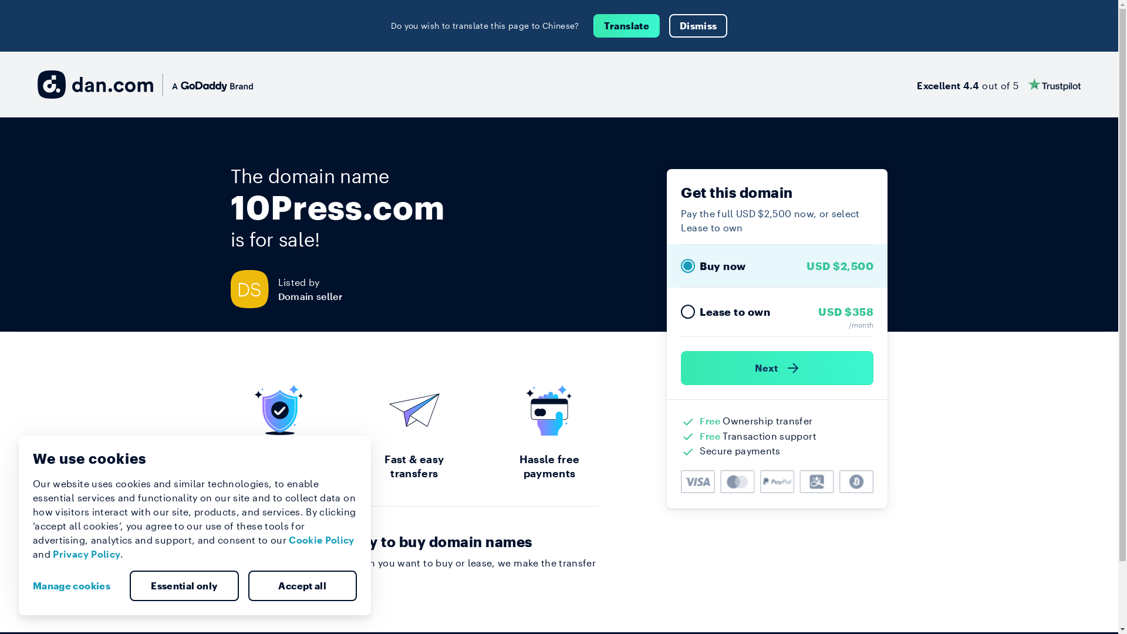  Describe the element at coordinates (322, 540) in the screenshot. I see `Cookie Policy` at that location.